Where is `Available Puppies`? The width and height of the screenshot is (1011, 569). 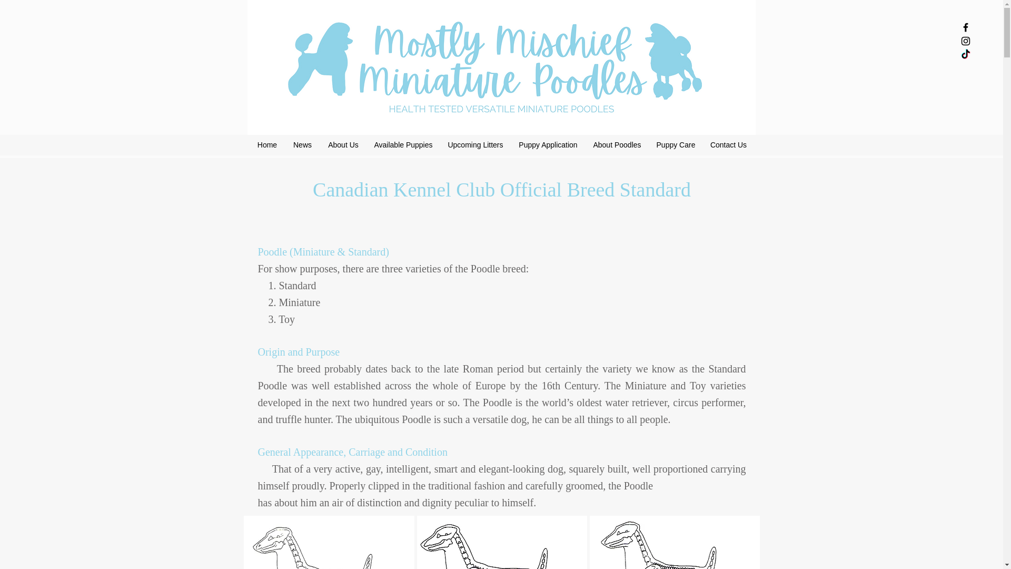
Available Puppies is located at coordinates (403, 145).